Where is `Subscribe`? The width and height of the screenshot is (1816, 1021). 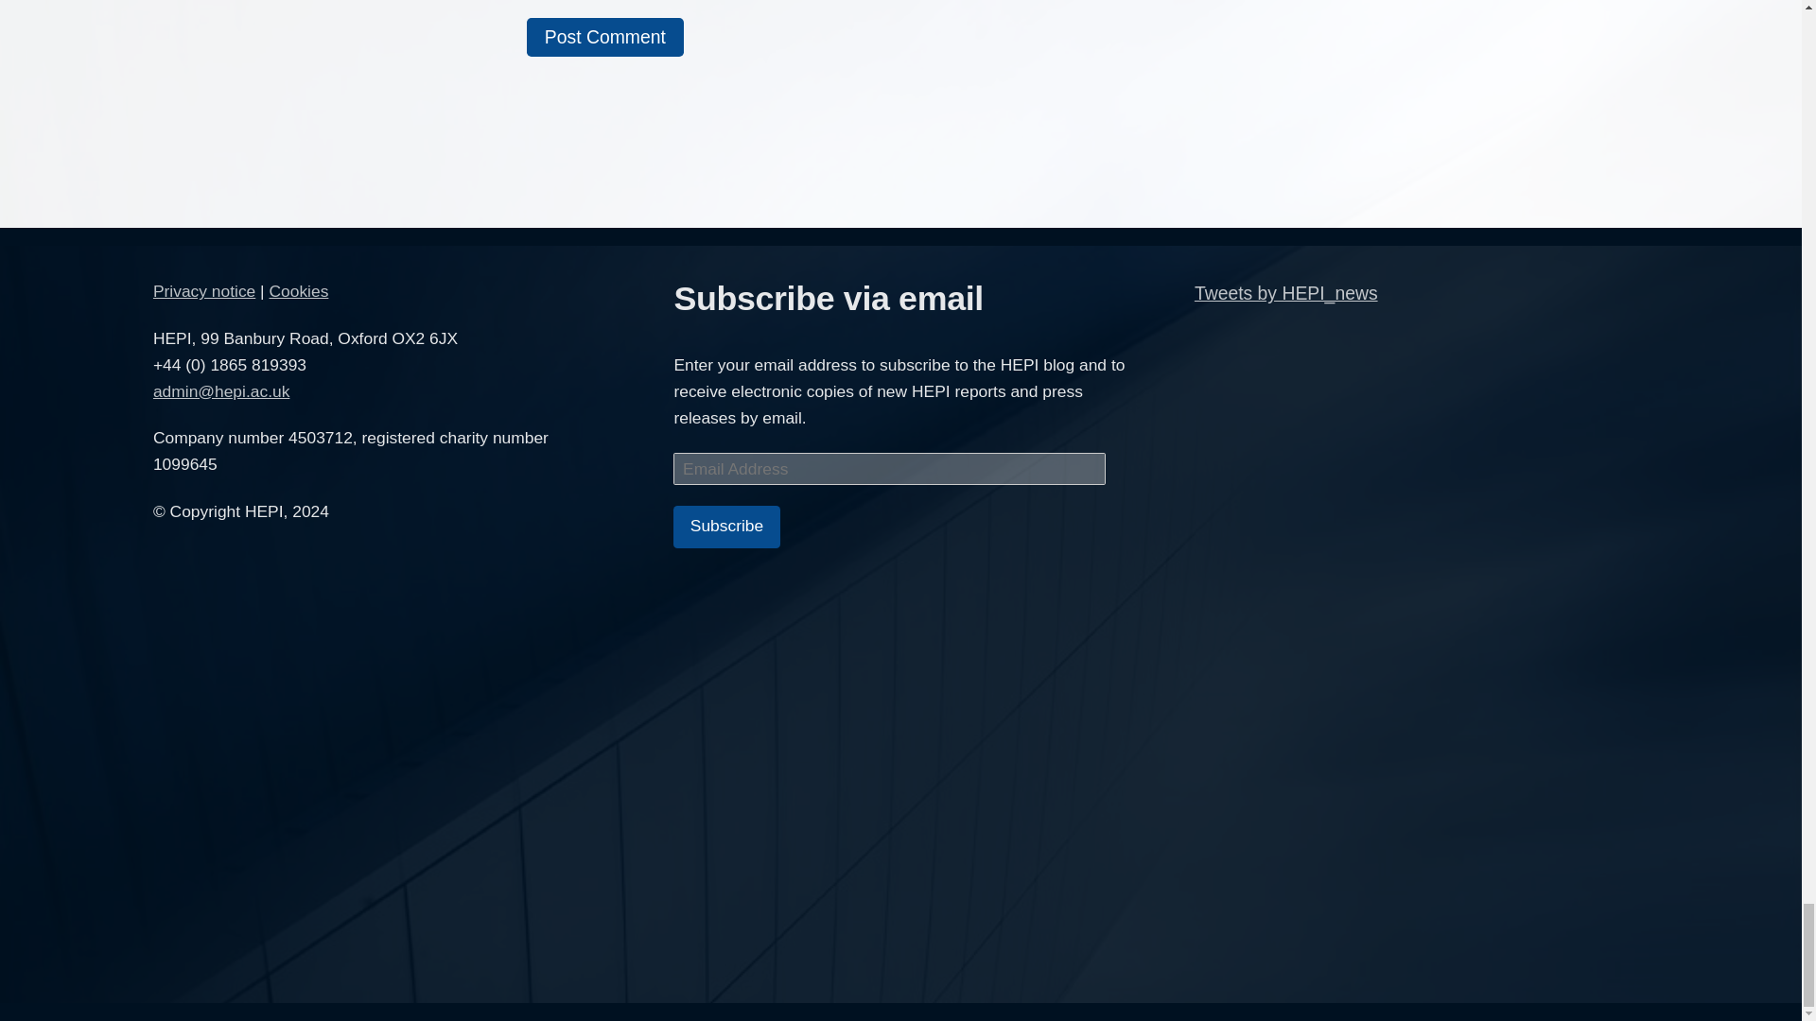
Subscribe is located at coordinates (726, 526).